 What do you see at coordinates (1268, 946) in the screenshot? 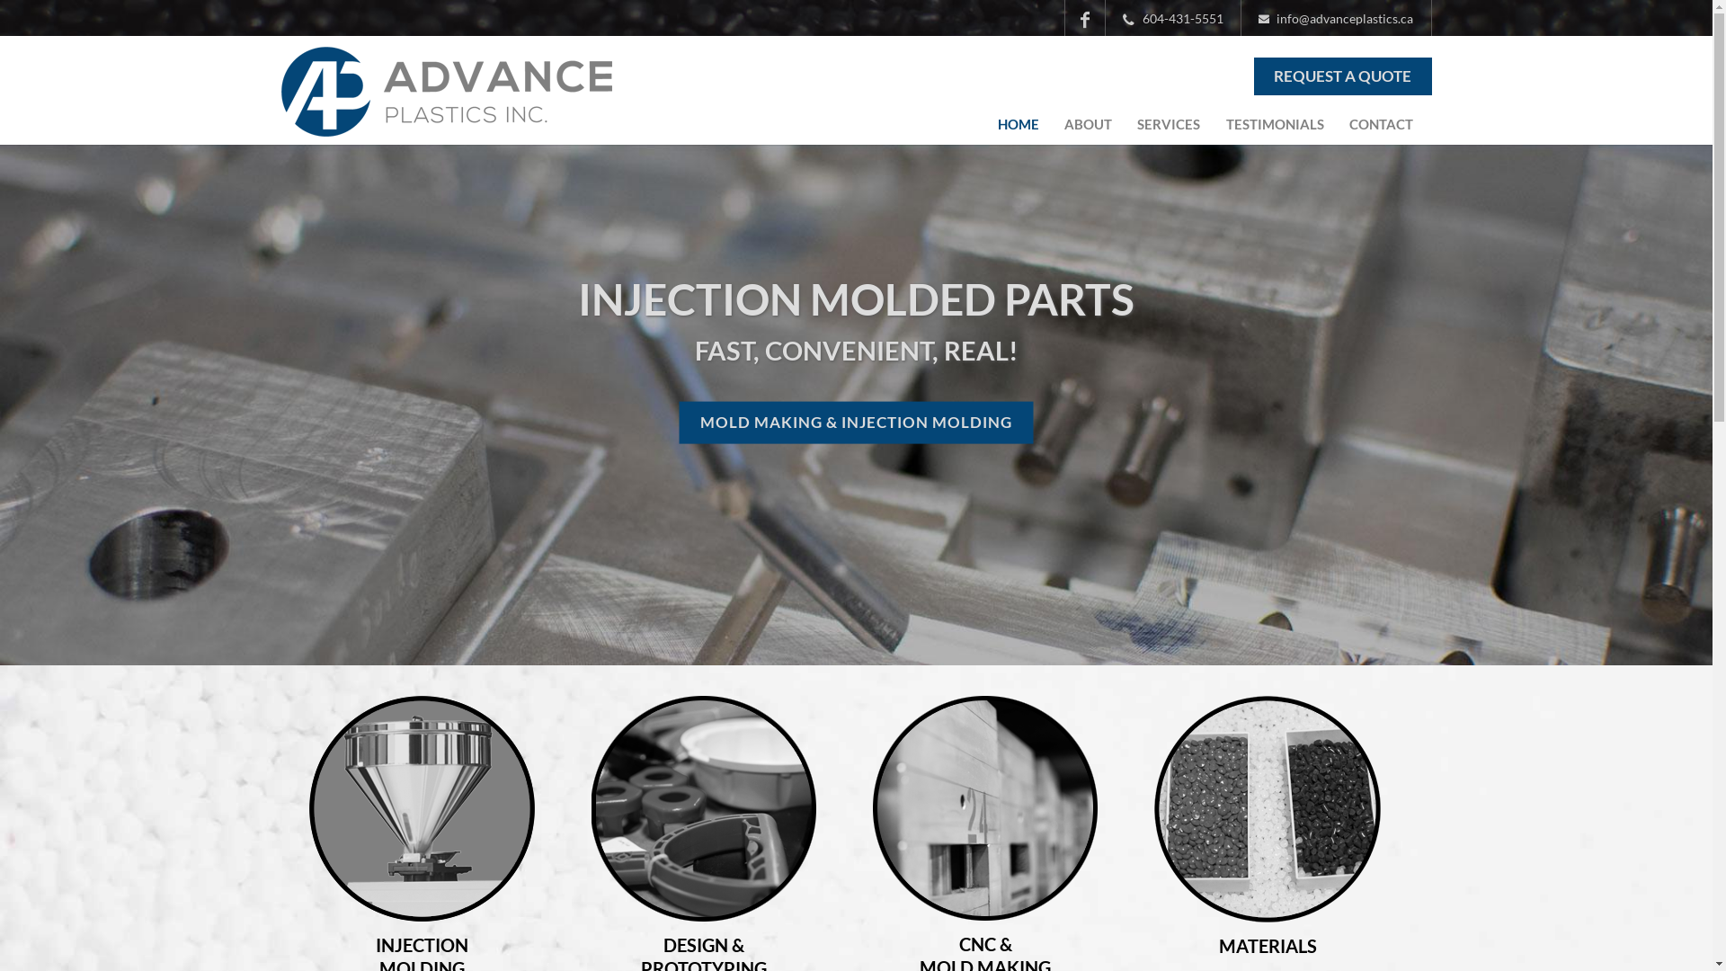
I see `MATERIALS` at bounding box center [1268, 946].